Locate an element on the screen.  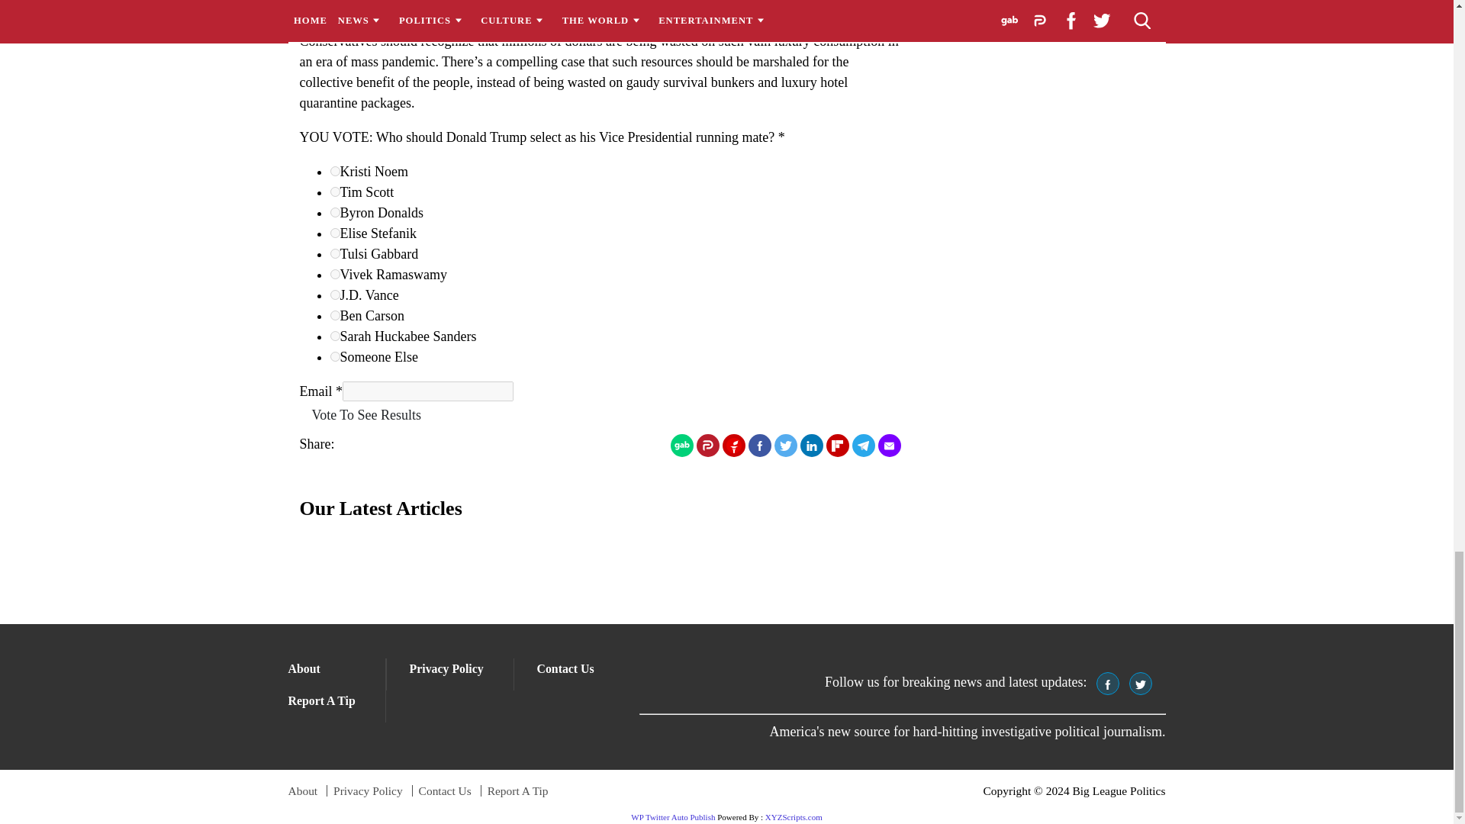
WP Twitter Auto Publish is located at coordinates (673, 816).